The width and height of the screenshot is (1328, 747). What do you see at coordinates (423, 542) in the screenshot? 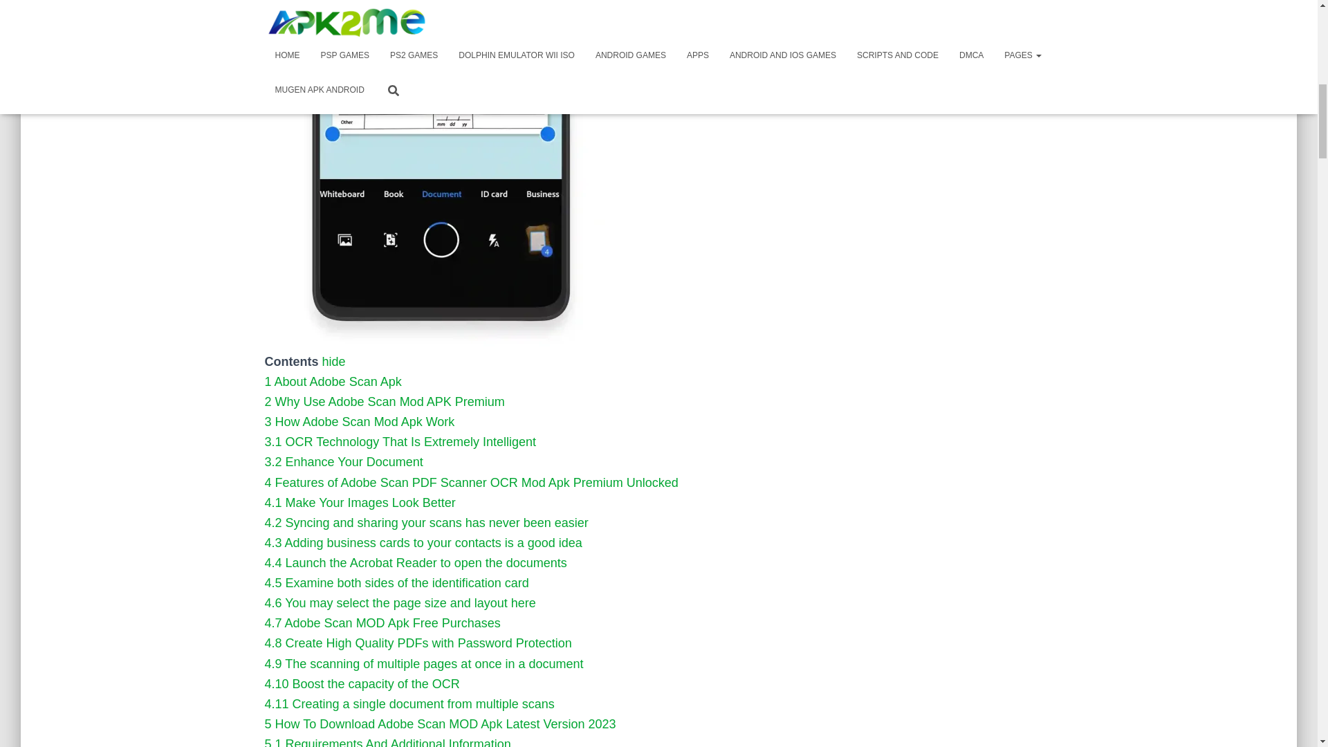
I see `4.3 Adding business cards to your contacts is a good idea` at bounding box center [423, 542].